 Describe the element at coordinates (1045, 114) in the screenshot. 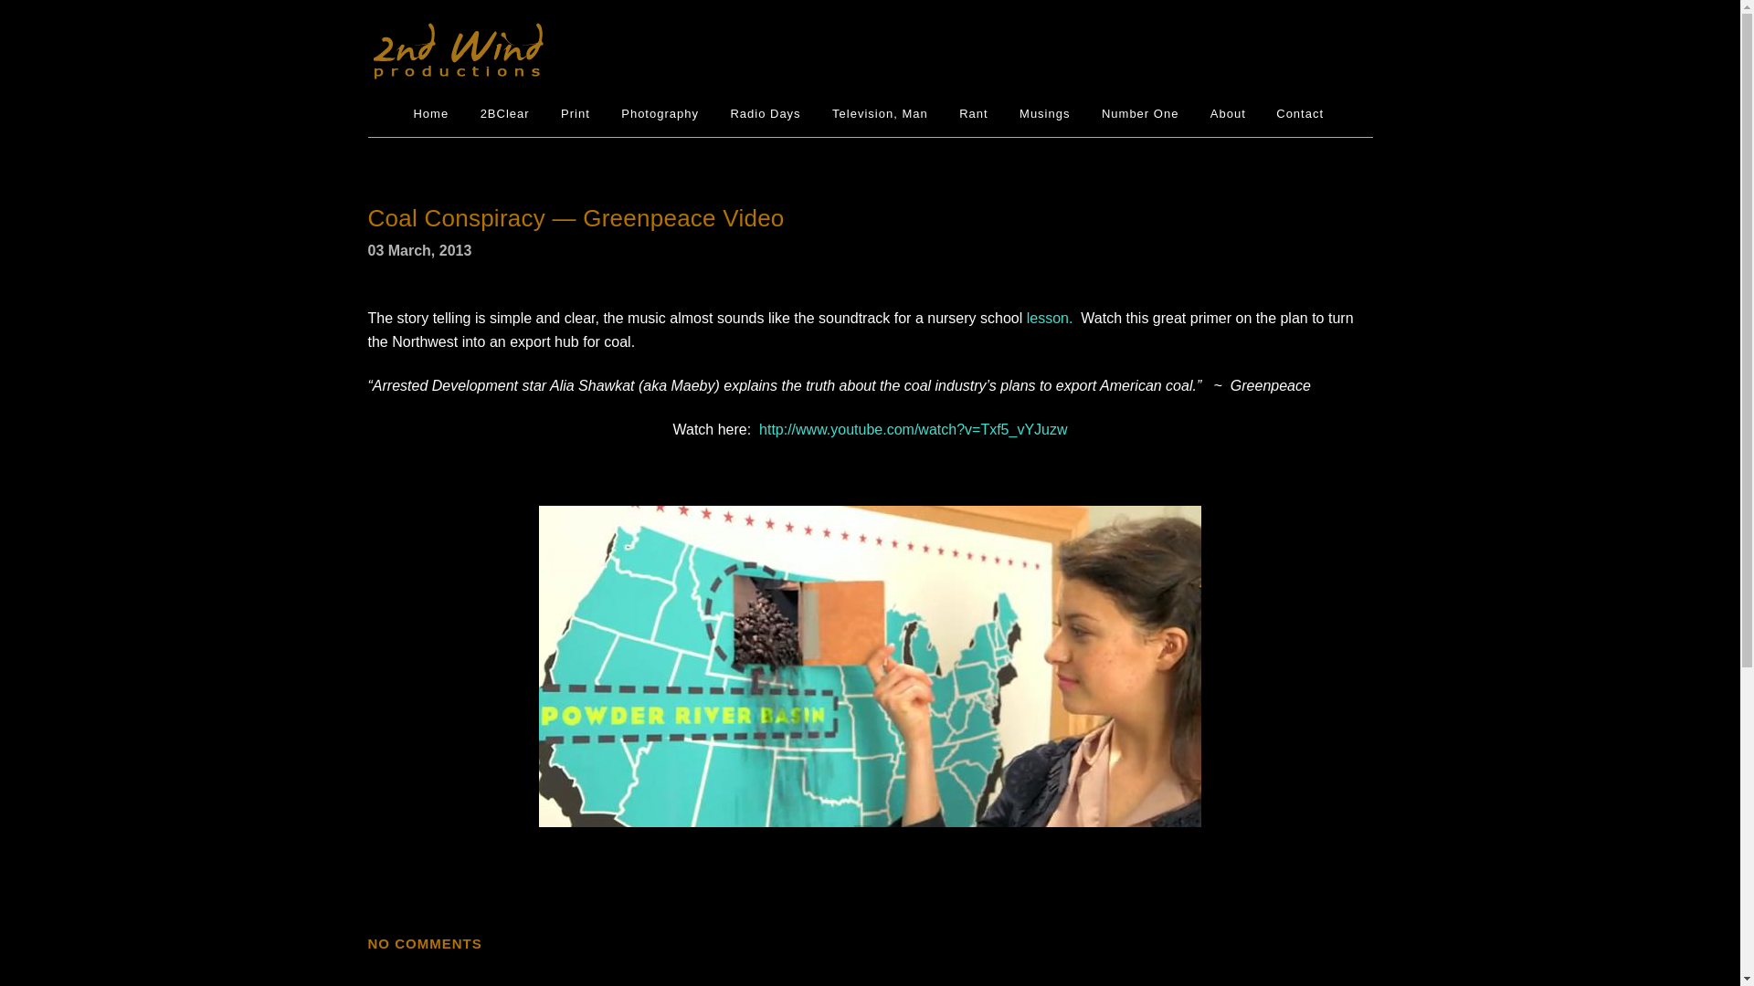

I see `Musings` at that location.